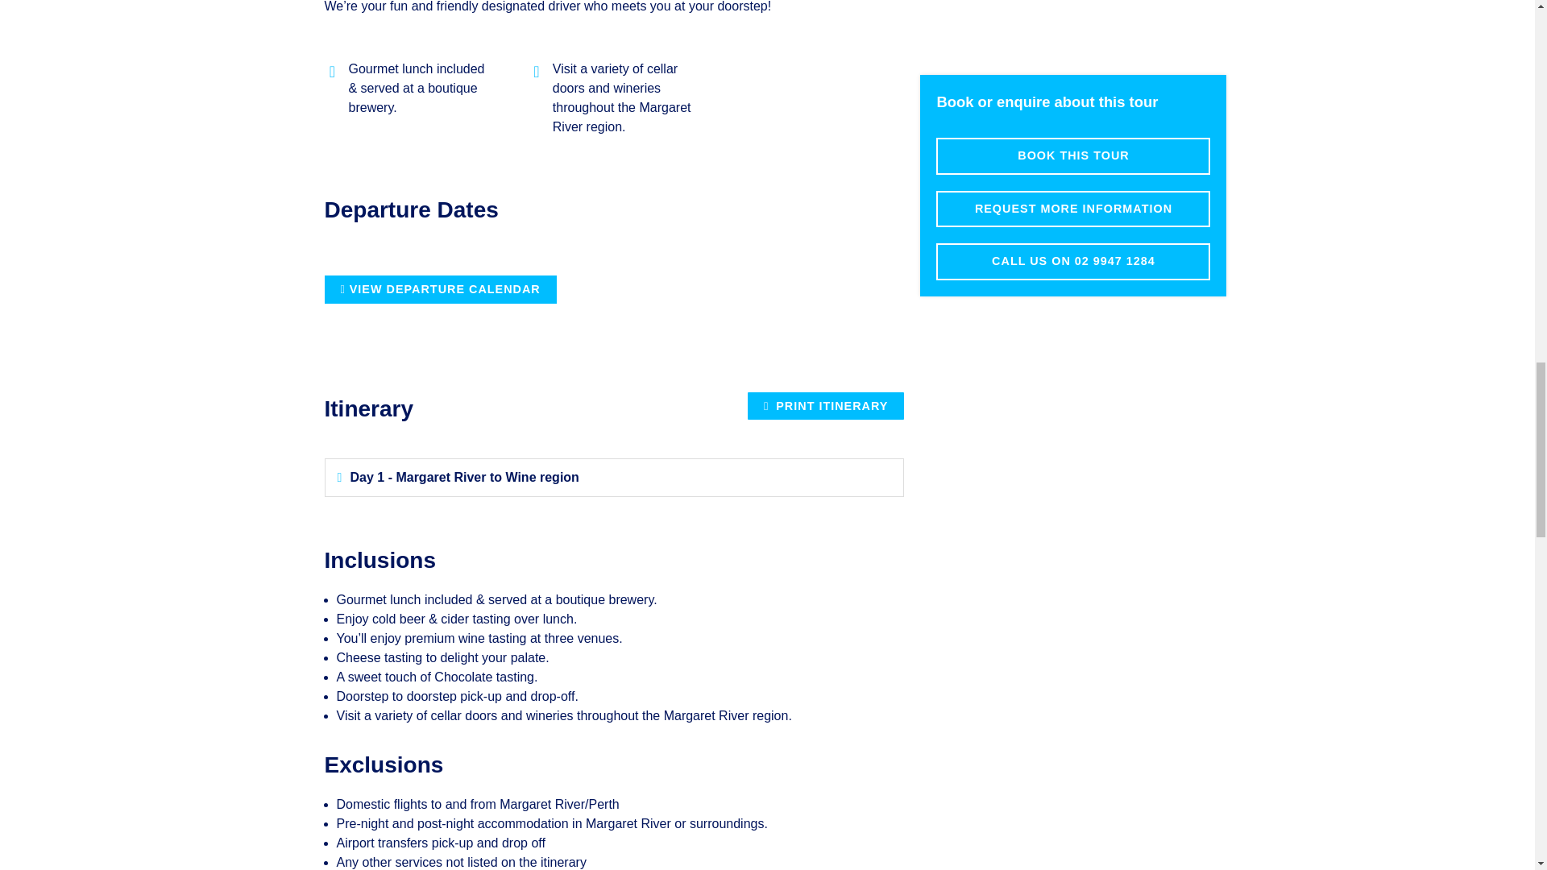 The image size is (1547, 870). What do you see at coordinates (439, 288) in the screenshot?
I see `VIEW DEPARTURE CALENDAR` at bounding box center [439, 288].